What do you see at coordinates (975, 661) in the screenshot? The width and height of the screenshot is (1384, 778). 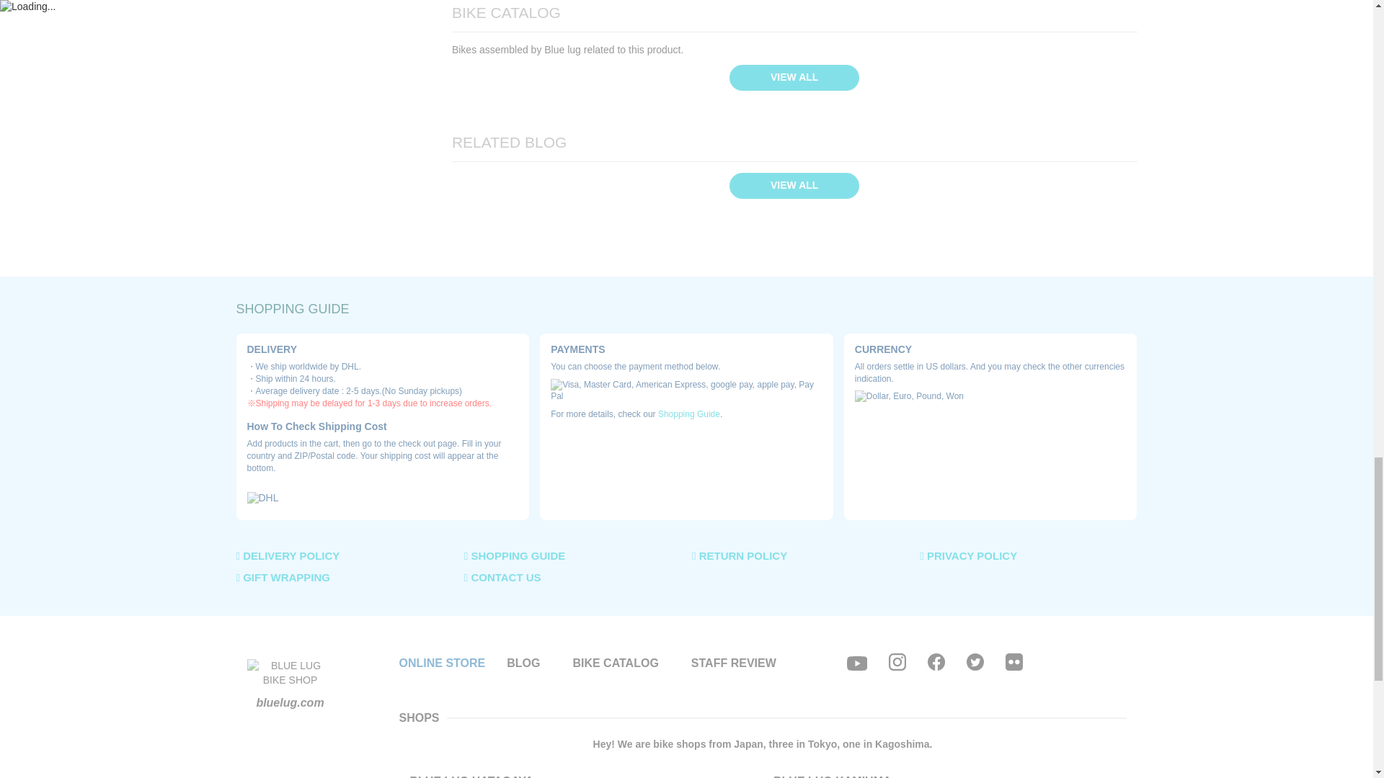 I see `twitter` at bounding box center [975, 661].